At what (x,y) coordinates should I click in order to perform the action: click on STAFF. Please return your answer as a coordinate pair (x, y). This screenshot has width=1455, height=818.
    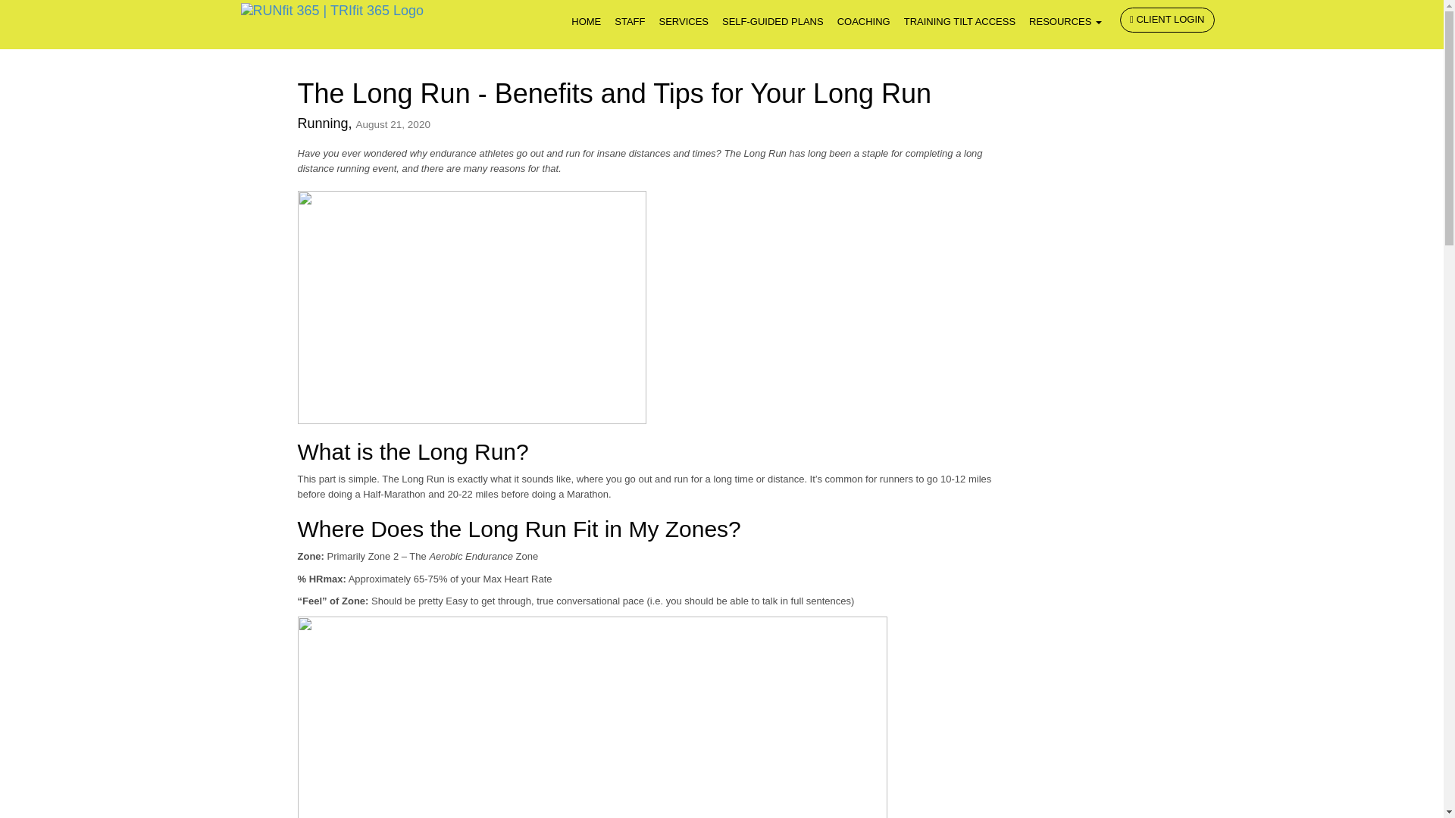
    Looking at the image, I should click on (630, 22).